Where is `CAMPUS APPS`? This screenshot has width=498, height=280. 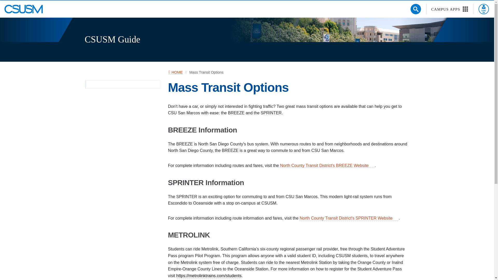 CAMPUS APPS is located at coordinates (450, 9).